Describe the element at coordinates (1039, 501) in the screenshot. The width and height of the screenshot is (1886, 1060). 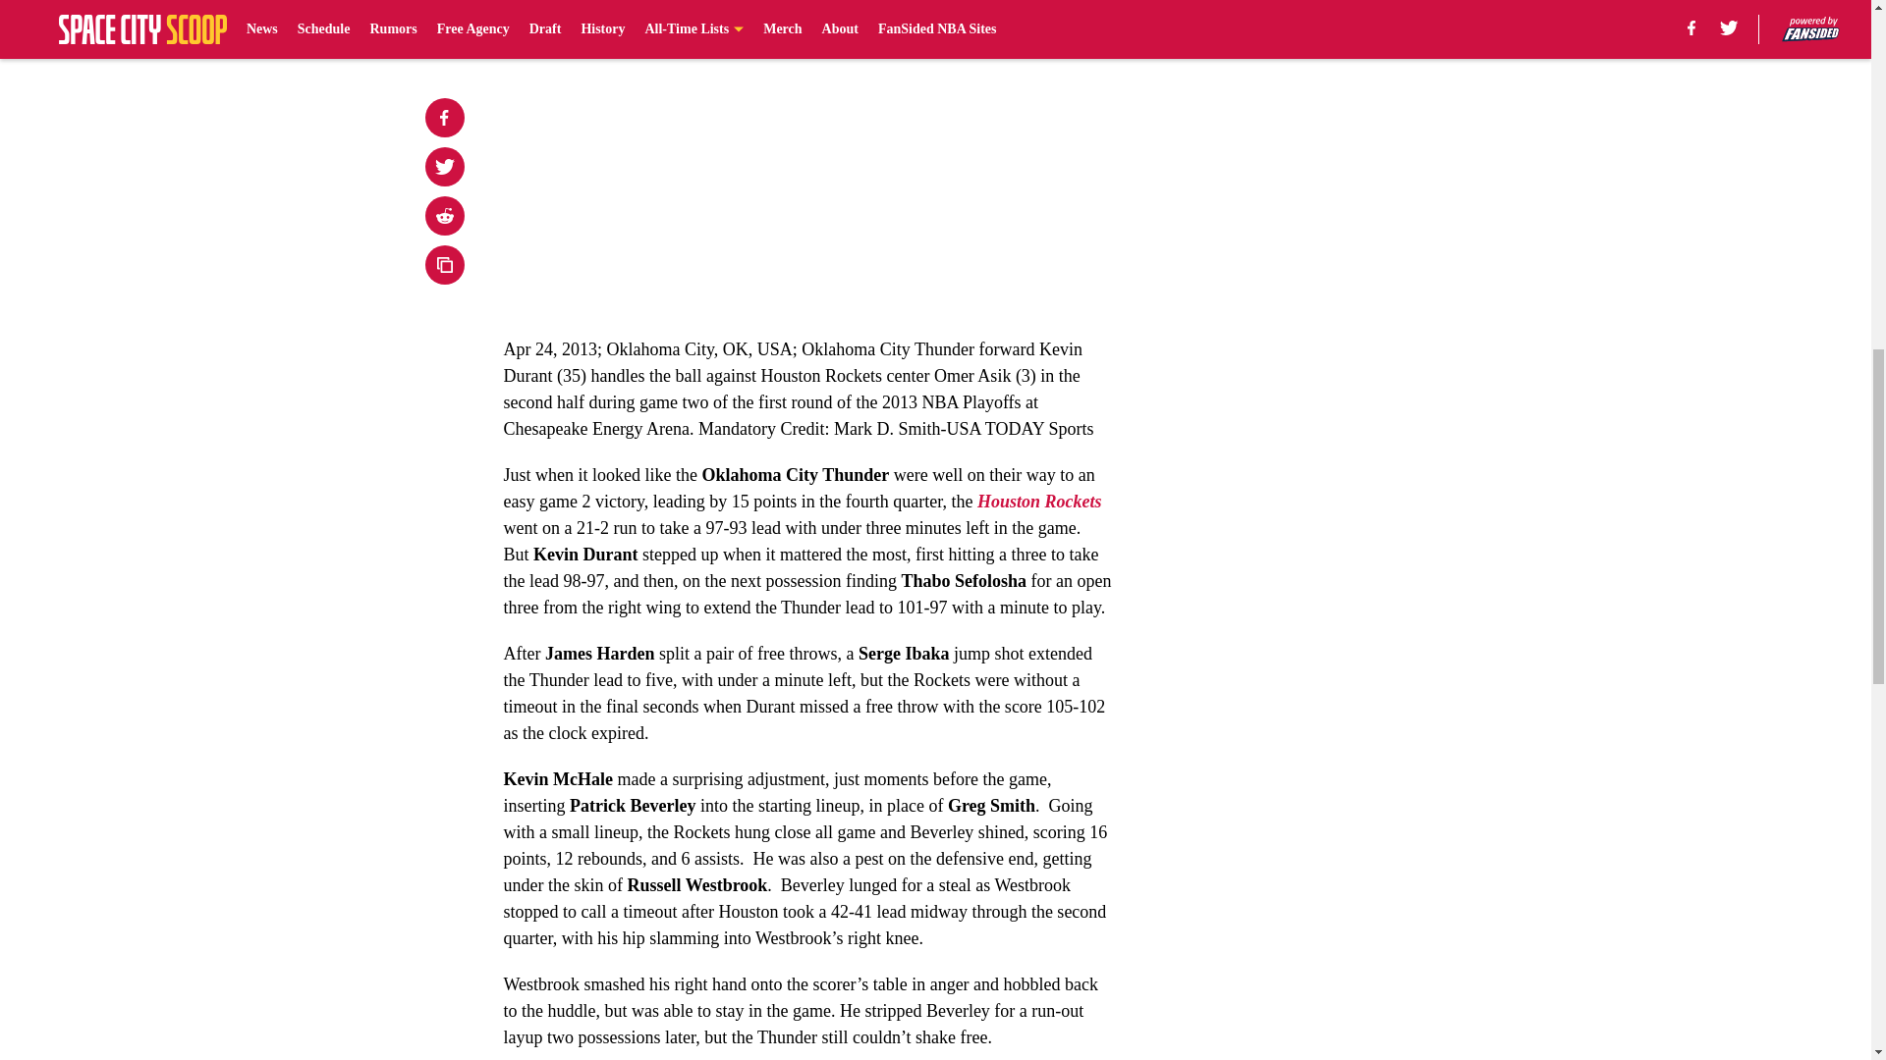
I see `Houston Rockets` at that location.